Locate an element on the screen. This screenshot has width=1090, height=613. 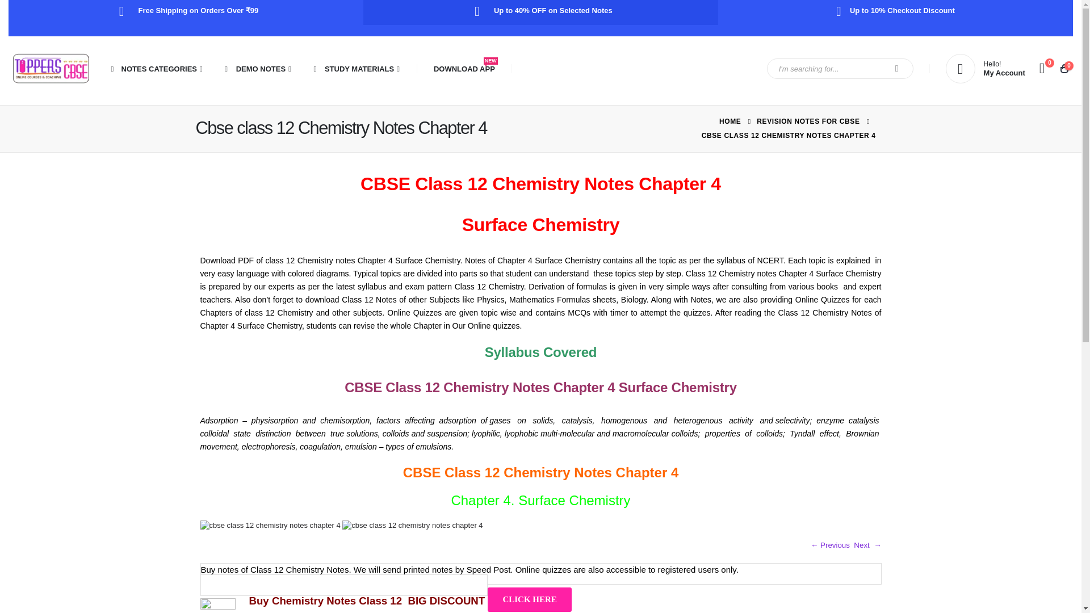
NOTES CATEGORIES is located at coordinates (155, 69).